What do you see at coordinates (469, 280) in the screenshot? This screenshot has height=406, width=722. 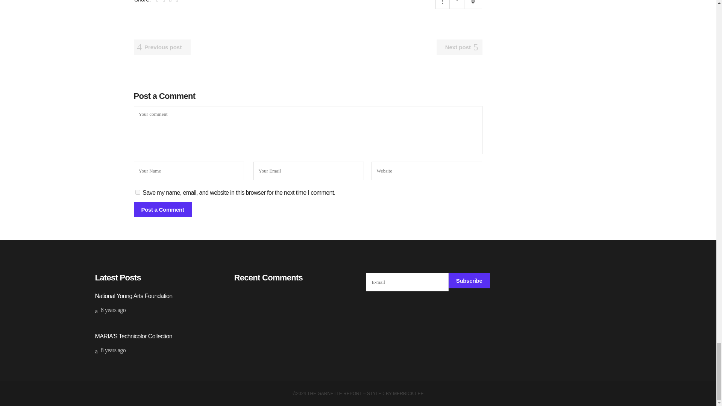 I see `Subscribe` at bounding box center [469, 280].